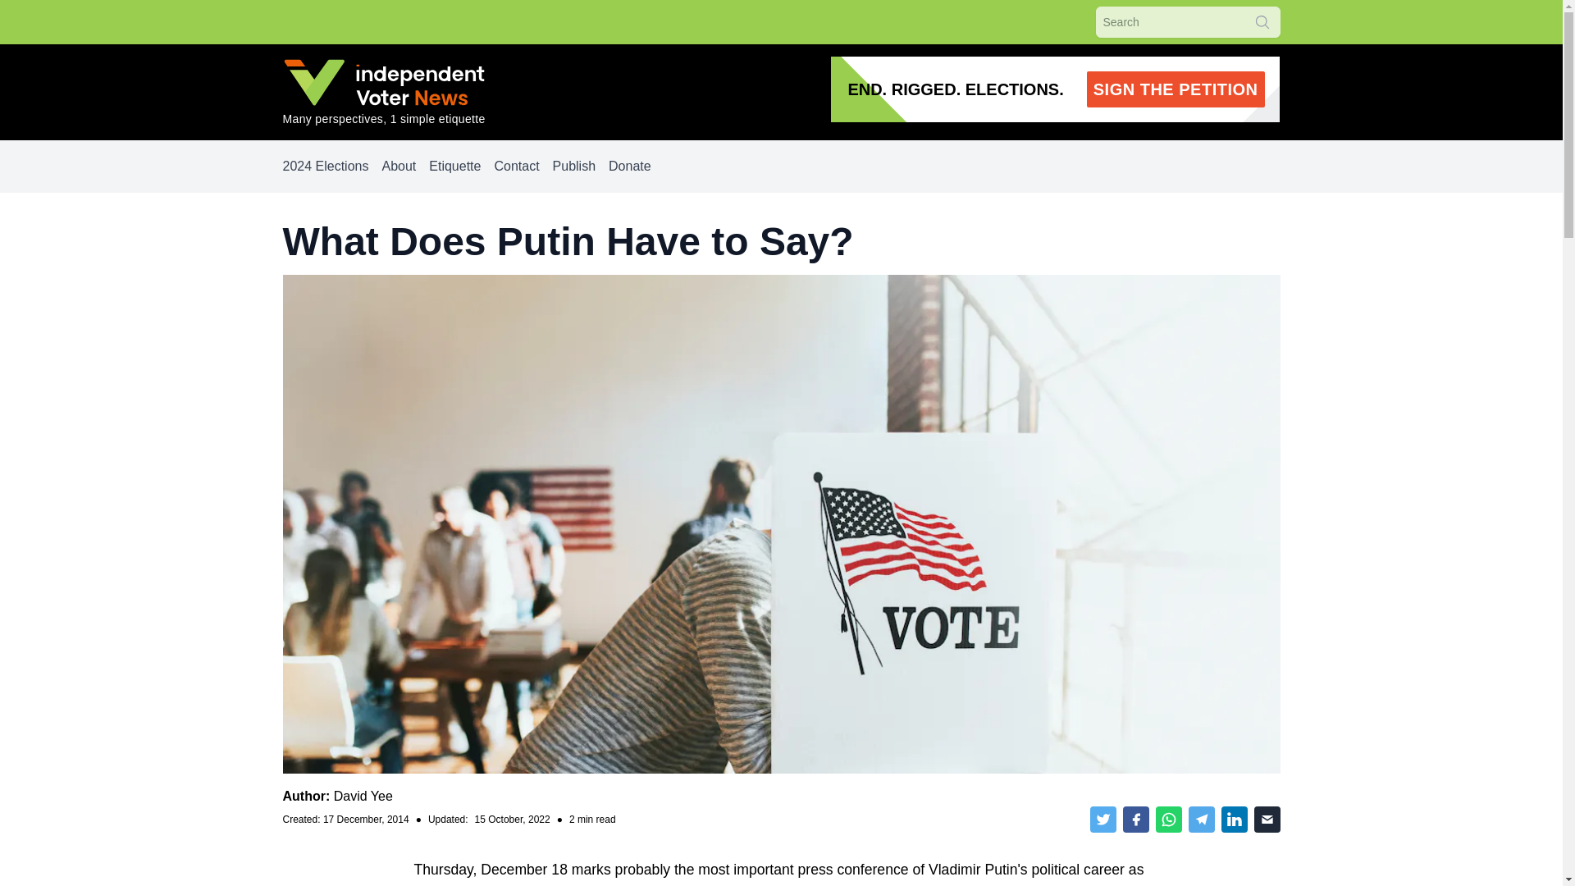  Describe the element at coordinates (325, 166) in the screenshot. I see `David Yee` at that location.